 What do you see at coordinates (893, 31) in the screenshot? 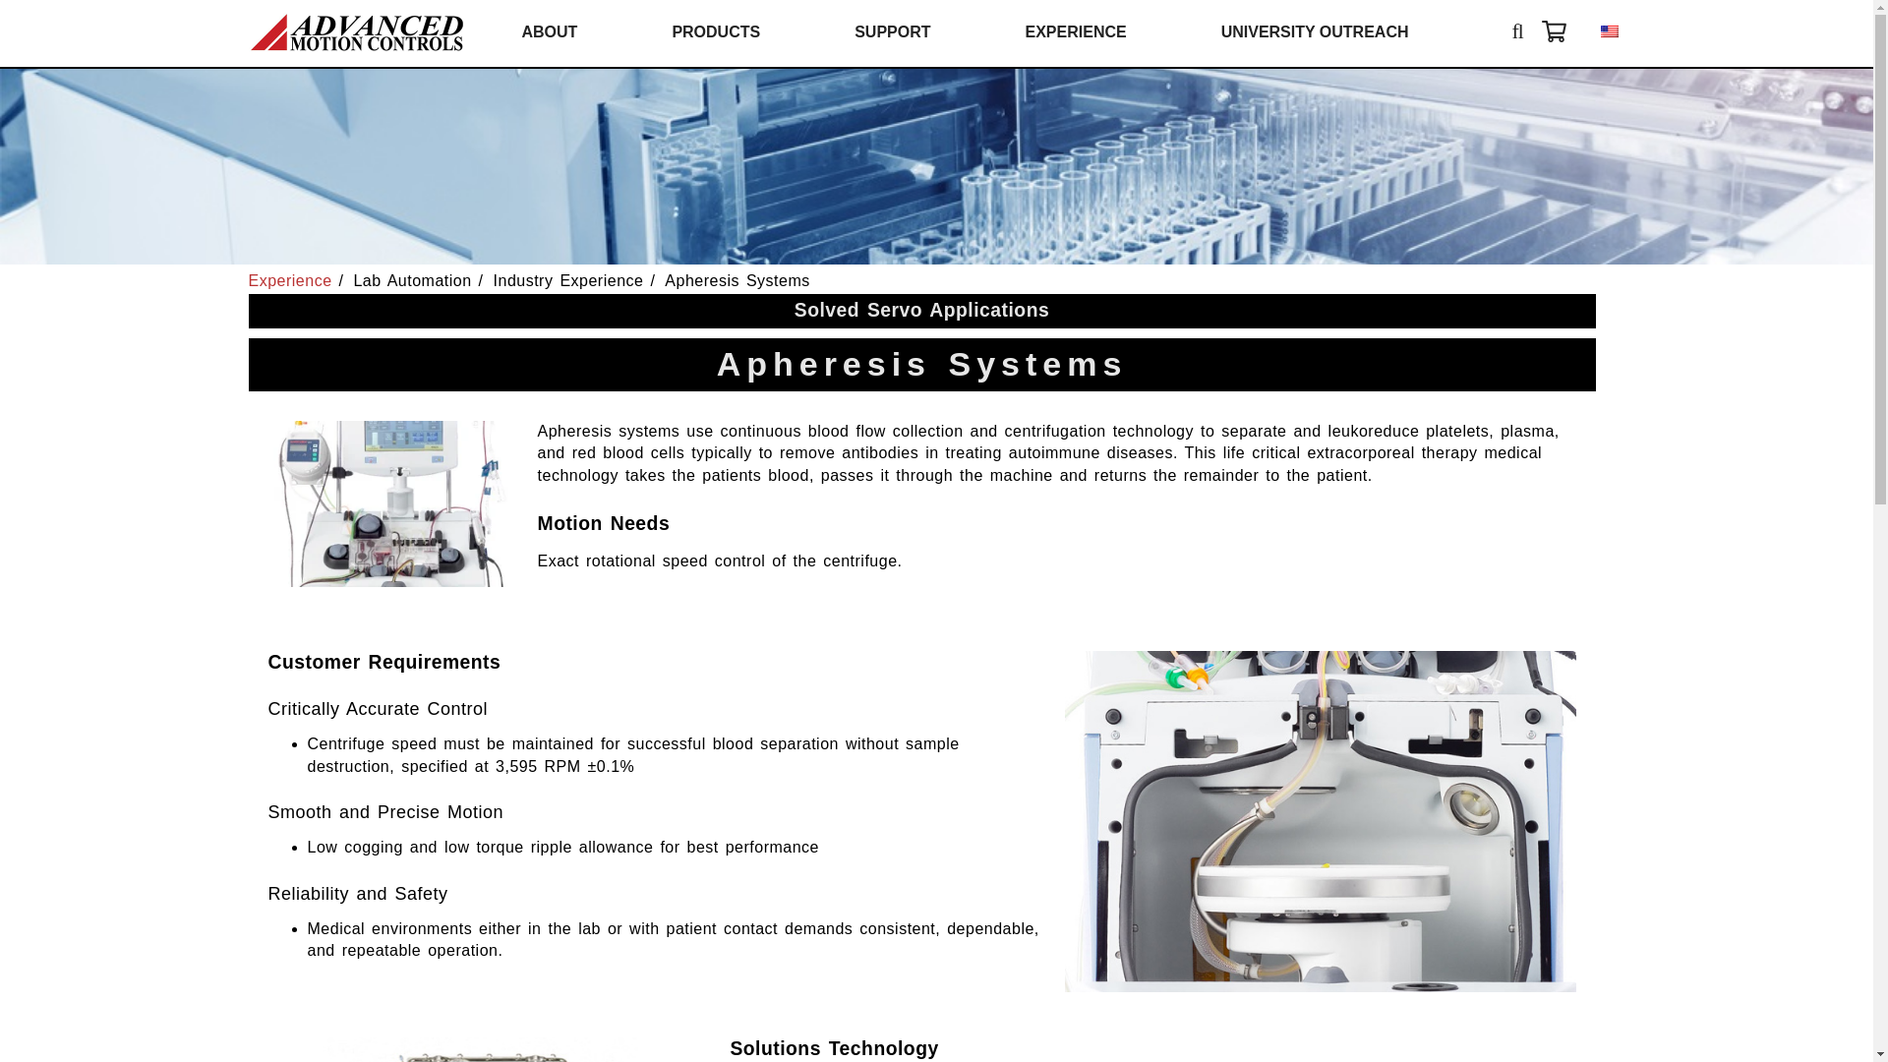
I see `SUPPORT` at bounding box center [893, 31].